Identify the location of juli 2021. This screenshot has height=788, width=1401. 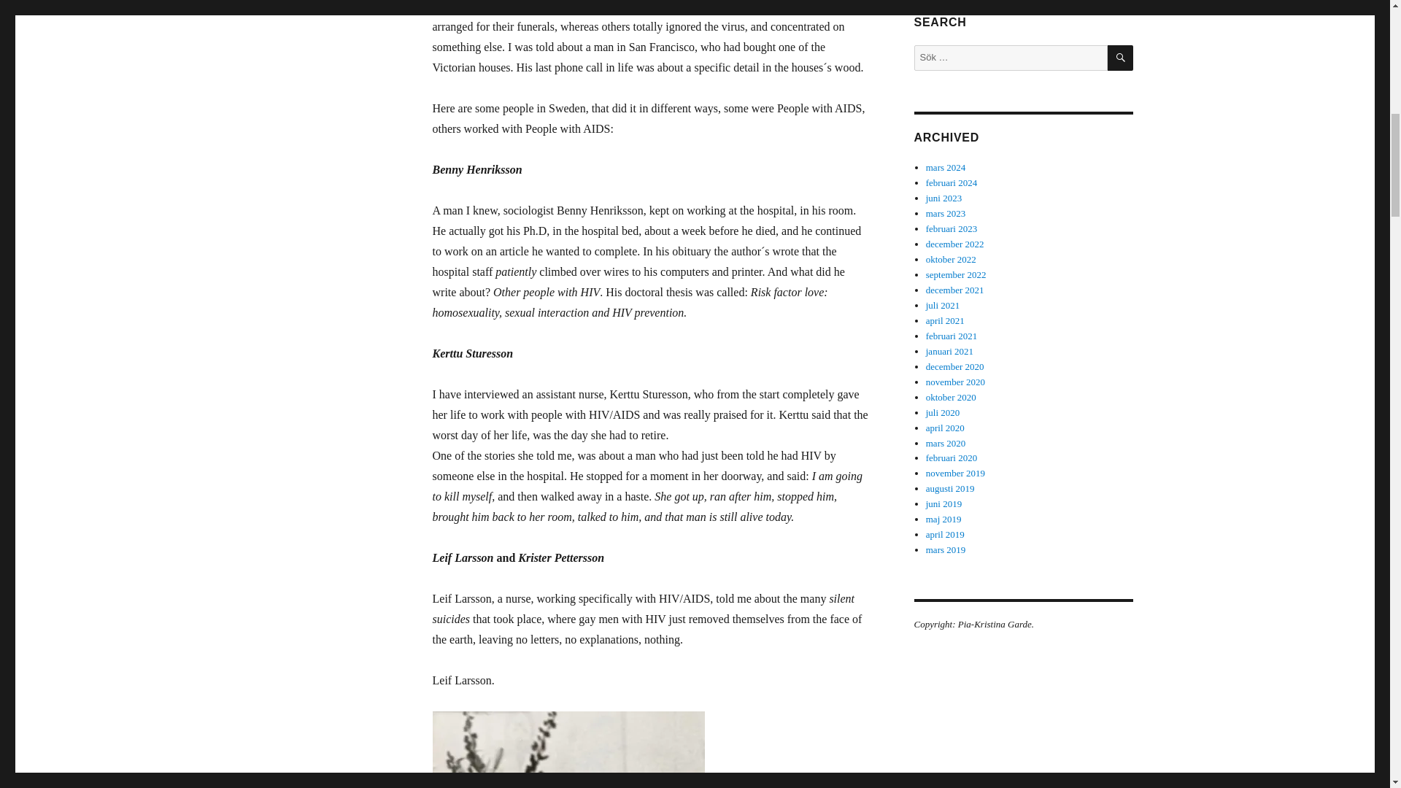
(943, 305).